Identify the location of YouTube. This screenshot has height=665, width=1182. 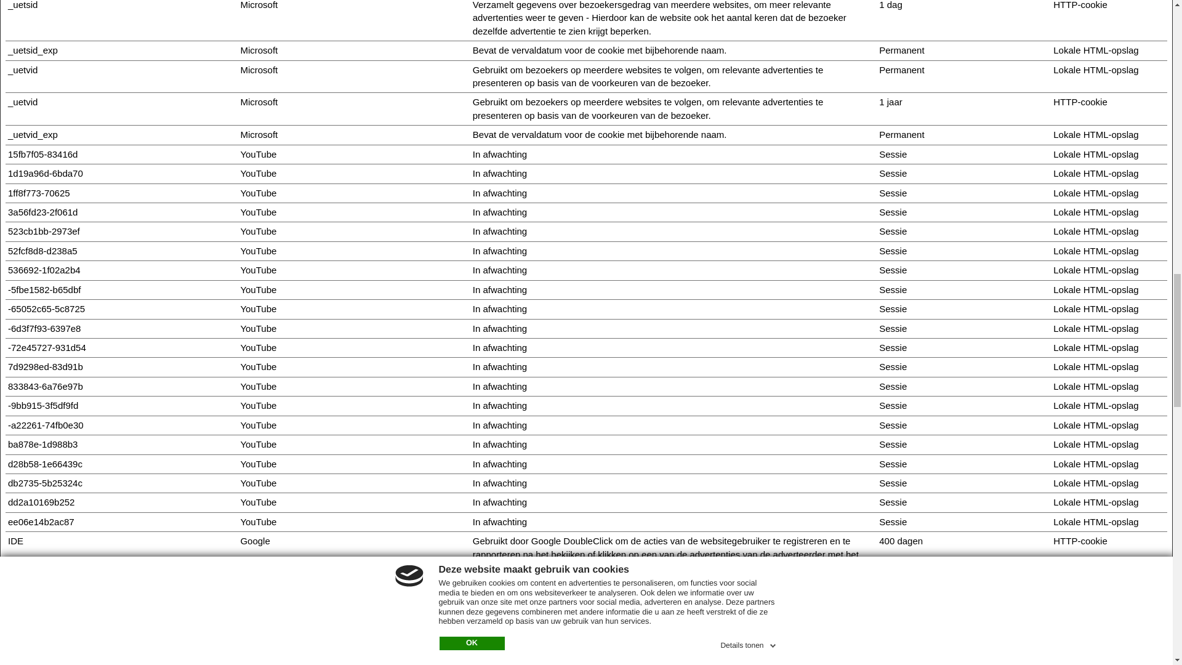
(258, 502).